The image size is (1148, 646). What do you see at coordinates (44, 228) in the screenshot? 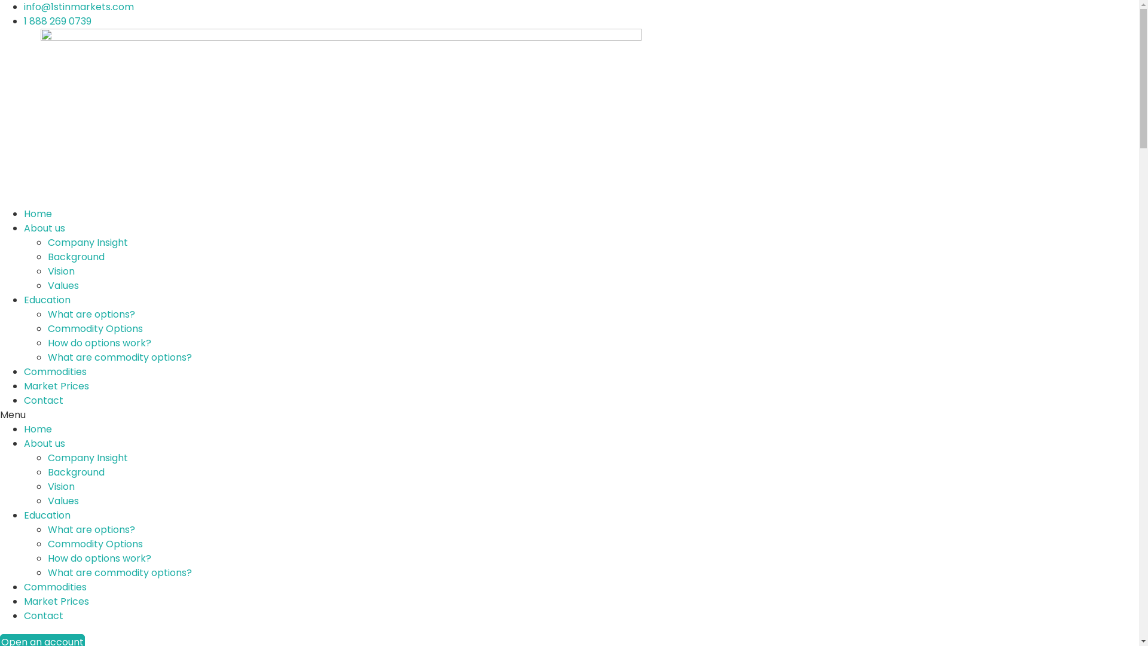
I see `About us` at bounding box center [44, 228].